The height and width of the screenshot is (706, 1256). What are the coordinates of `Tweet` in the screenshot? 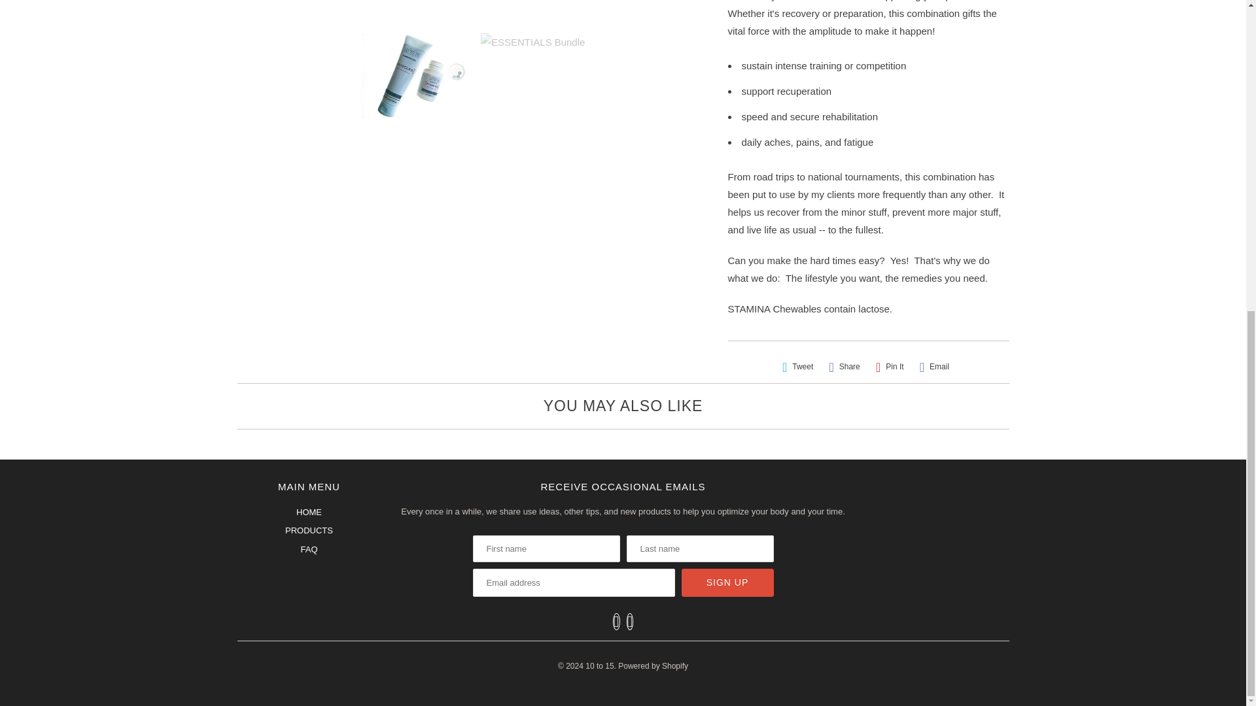 It's located at (798, 367).